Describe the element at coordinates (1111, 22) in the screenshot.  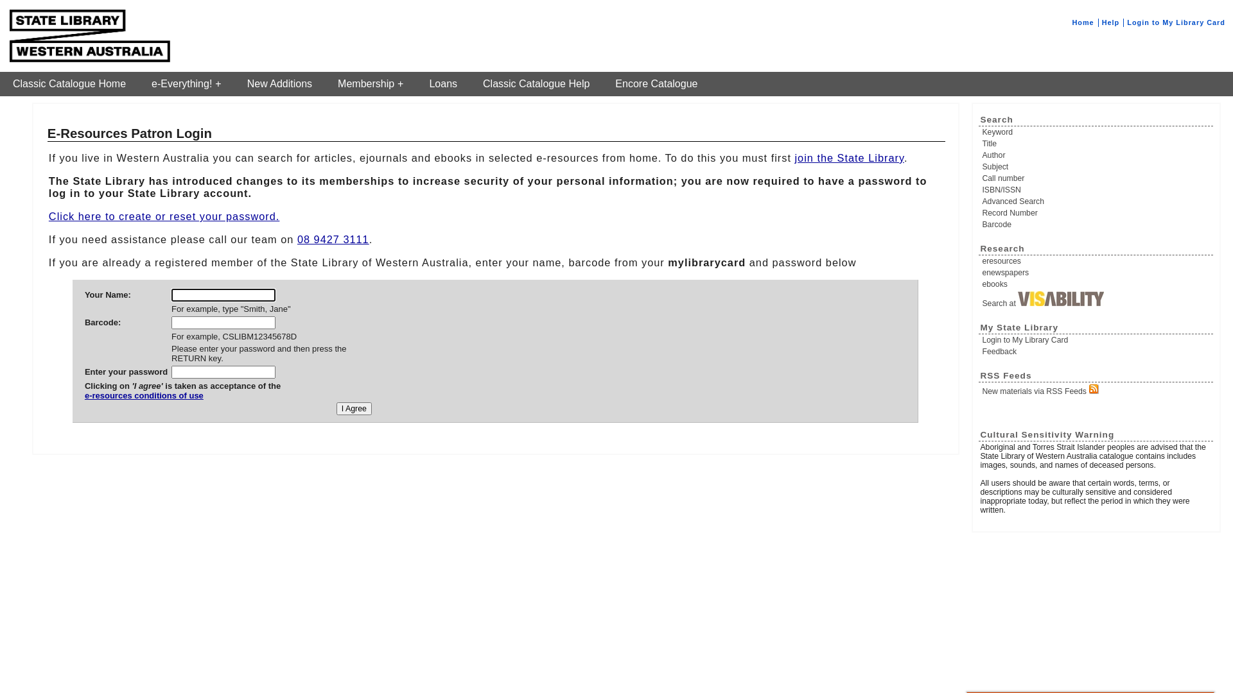
I see `Help` at that location.